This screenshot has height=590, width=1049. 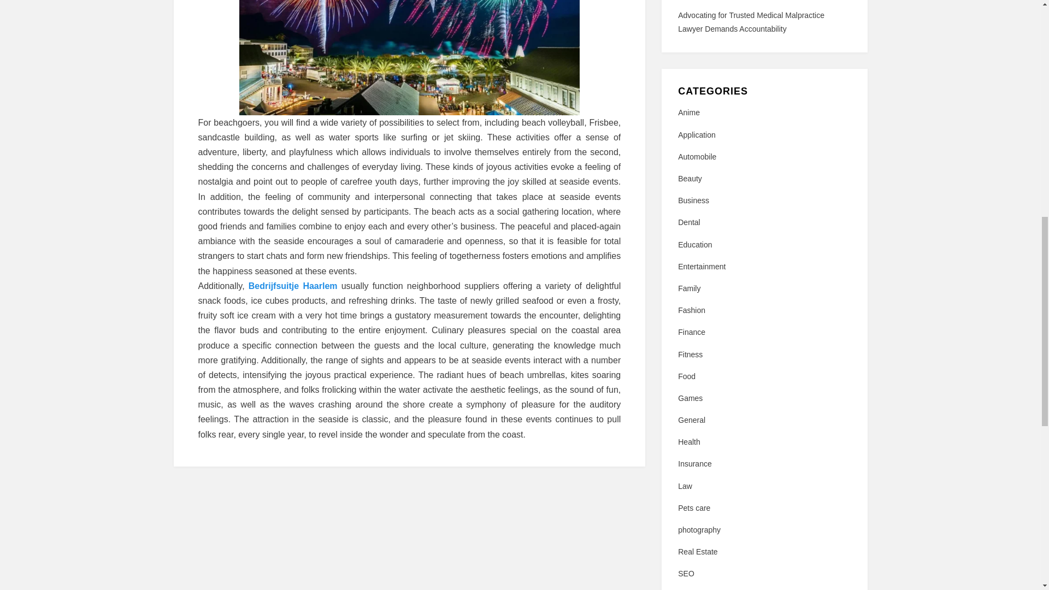 I want to click on Insurance, so click(x=764, y=464).